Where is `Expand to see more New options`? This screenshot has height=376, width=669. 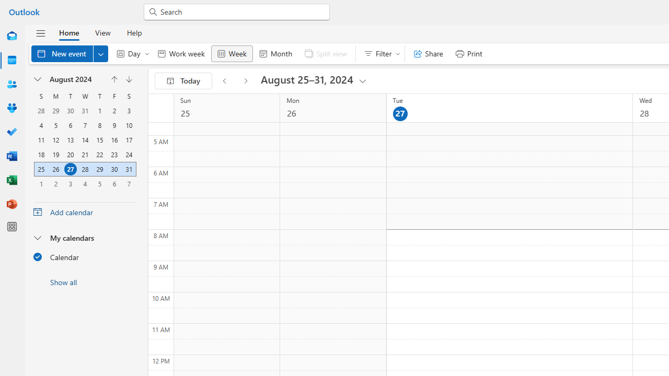 Expand to see more New options is located at coordinates (100, 53).